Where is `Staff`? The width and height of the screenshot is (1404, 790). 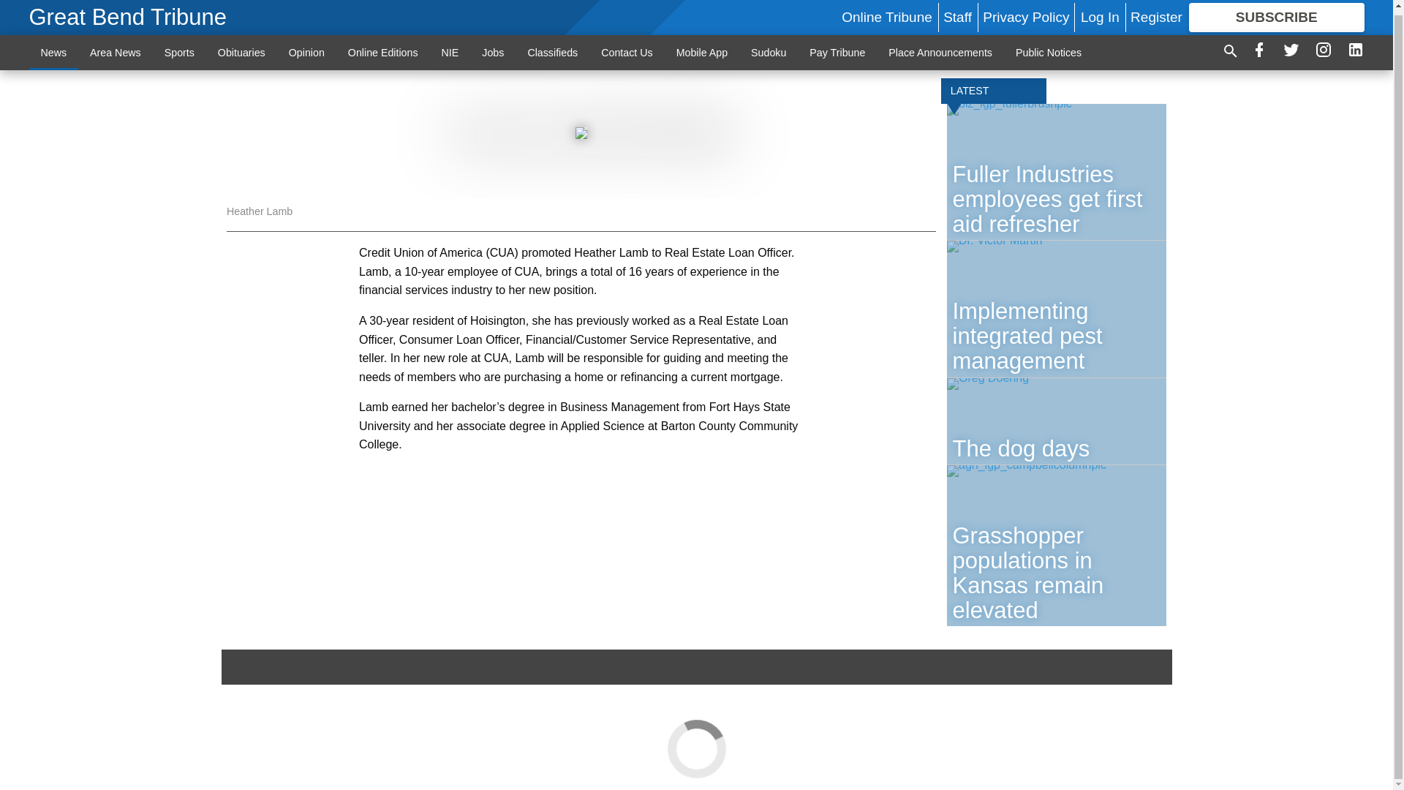
Staff is located at coordinates (957, 13).